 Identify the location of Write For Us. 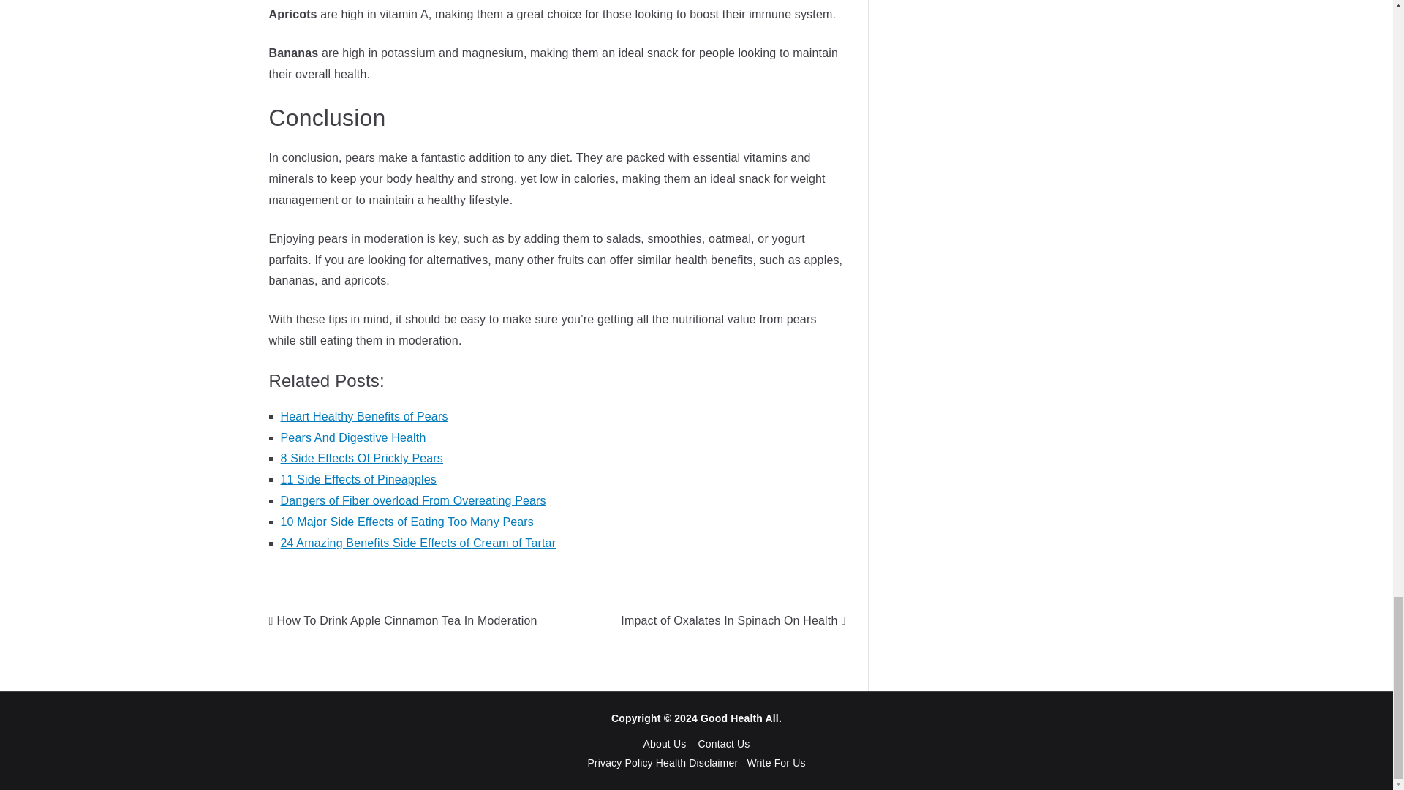
(775, 762).